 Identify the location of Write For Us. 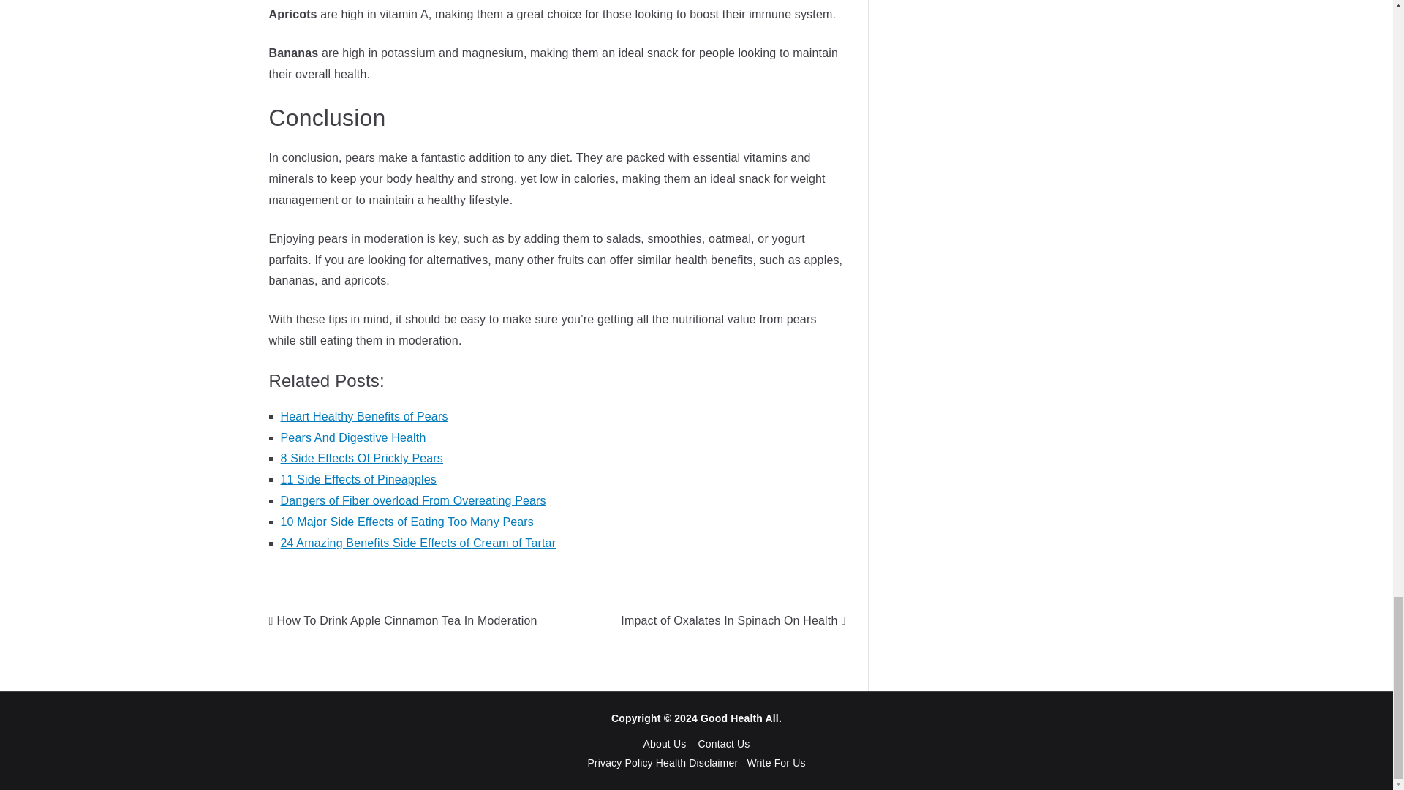
(775, 762).